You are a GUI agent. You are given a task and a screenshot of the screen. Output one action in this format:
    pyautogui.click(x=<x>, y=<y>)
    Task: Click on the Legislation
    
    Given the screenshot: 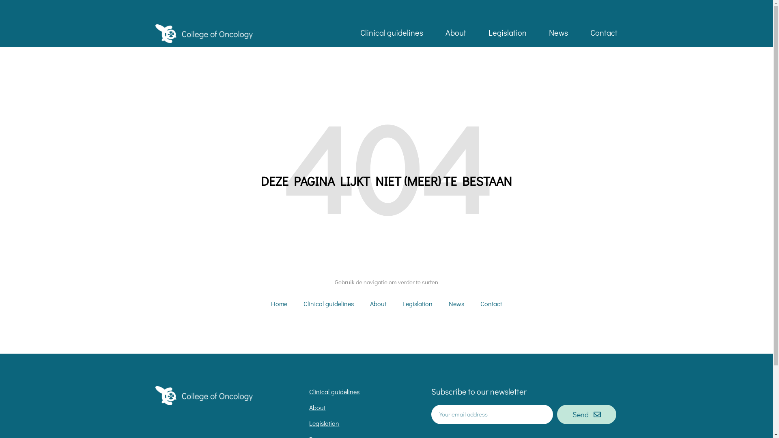 What is the action you would take?
    pyautogui.click(x=508, y=32)
    